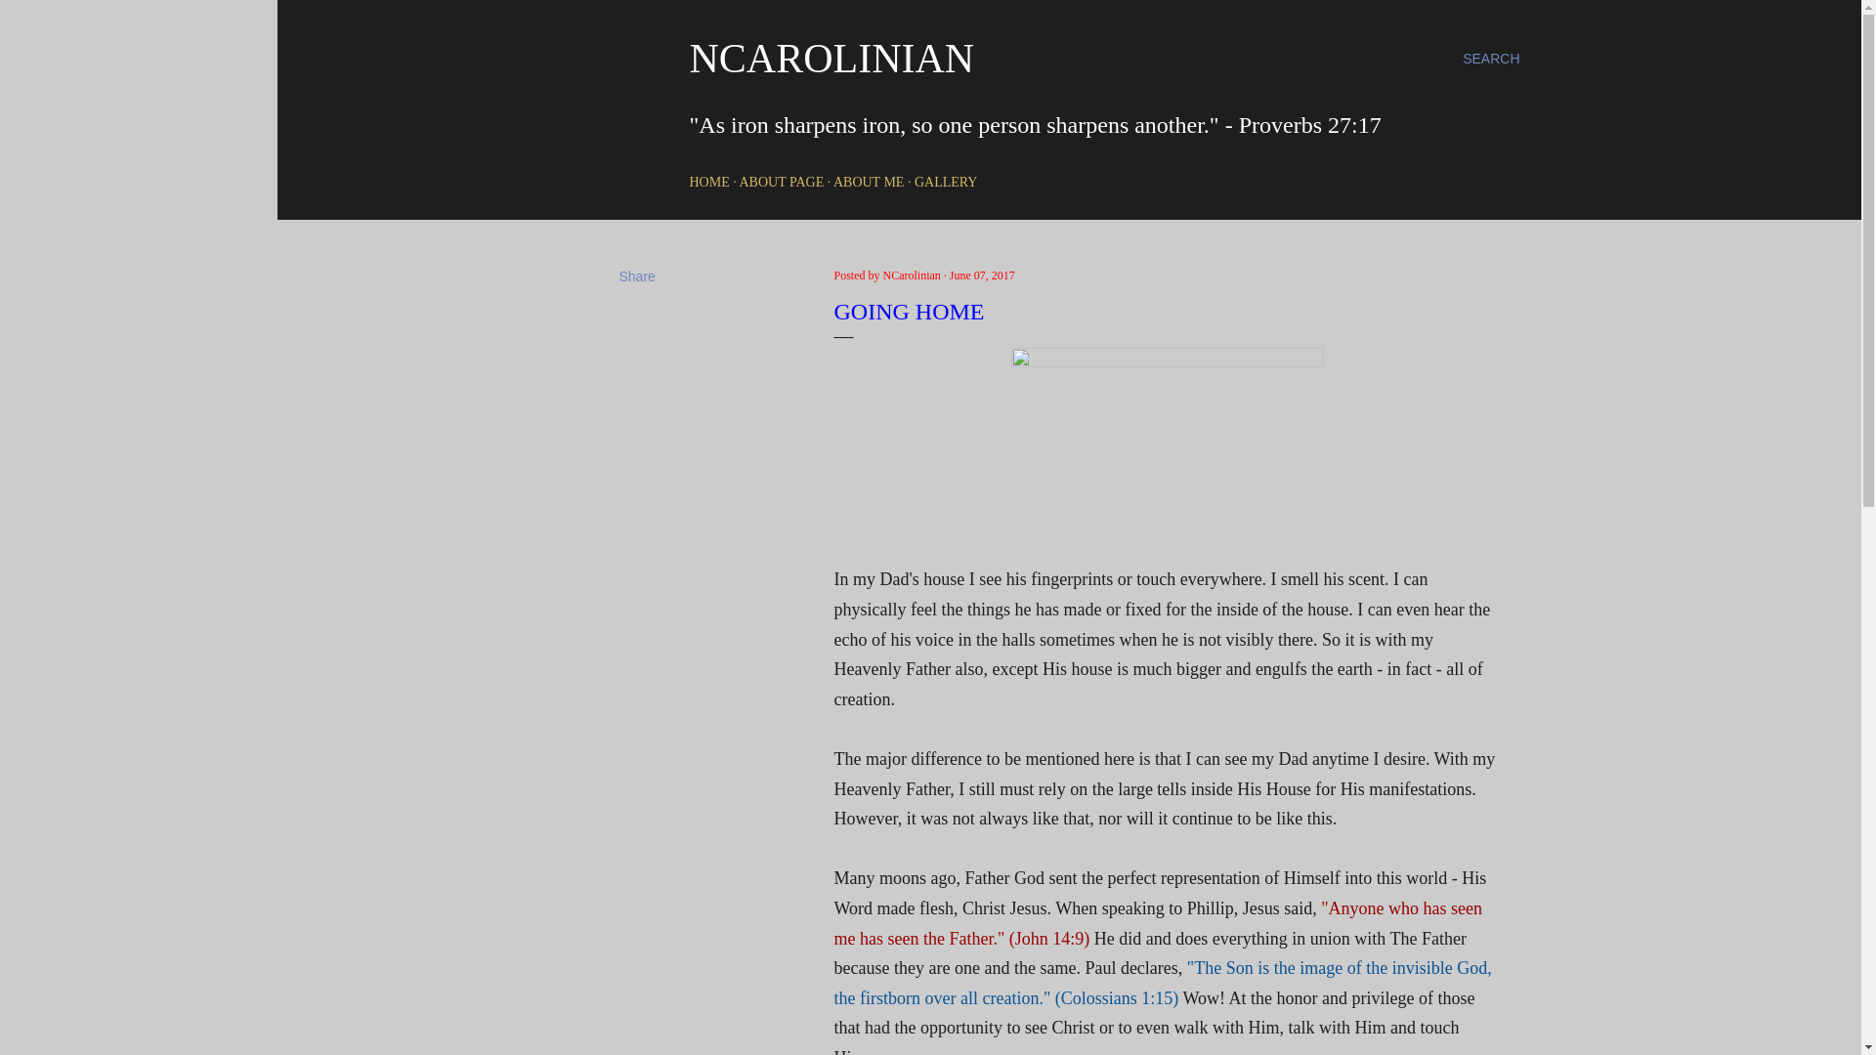 This screenshot has width=1876, height=1055. Describe the element at coordinates (868, 182) in the screenshot. I see `ABOUT ME` at that location.